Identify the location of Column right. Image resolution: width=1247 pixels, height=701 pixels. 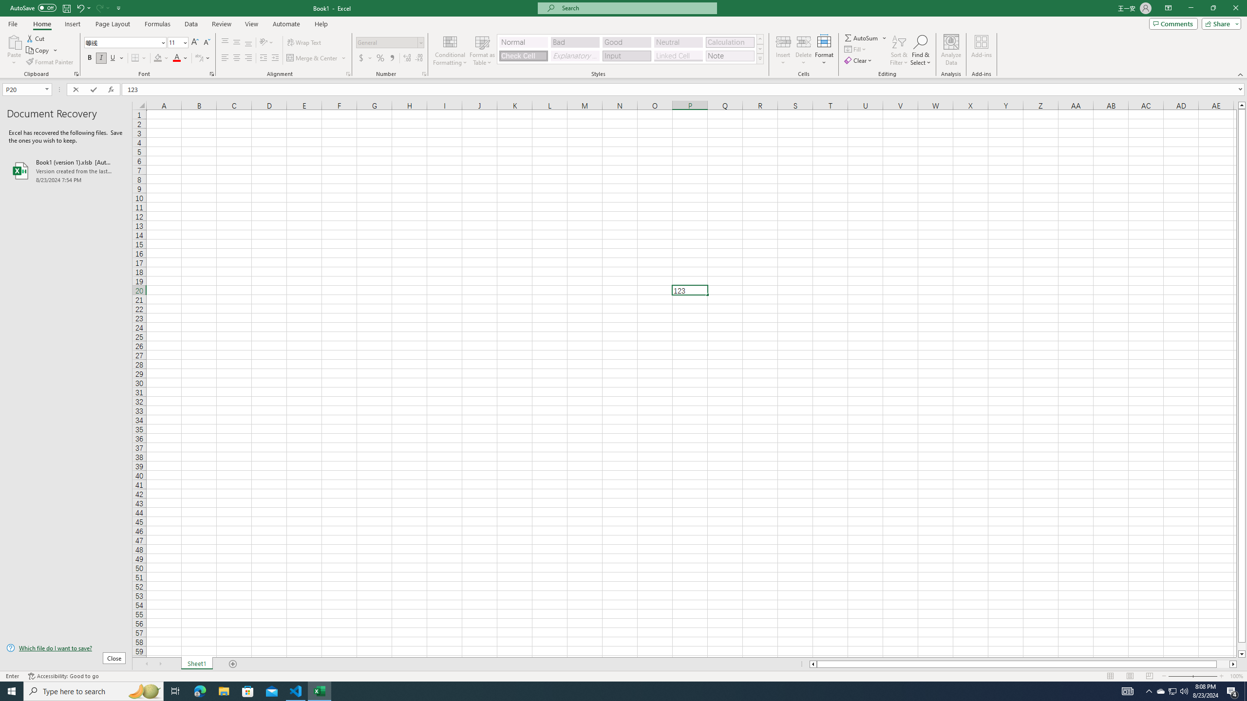
(1234, 664).